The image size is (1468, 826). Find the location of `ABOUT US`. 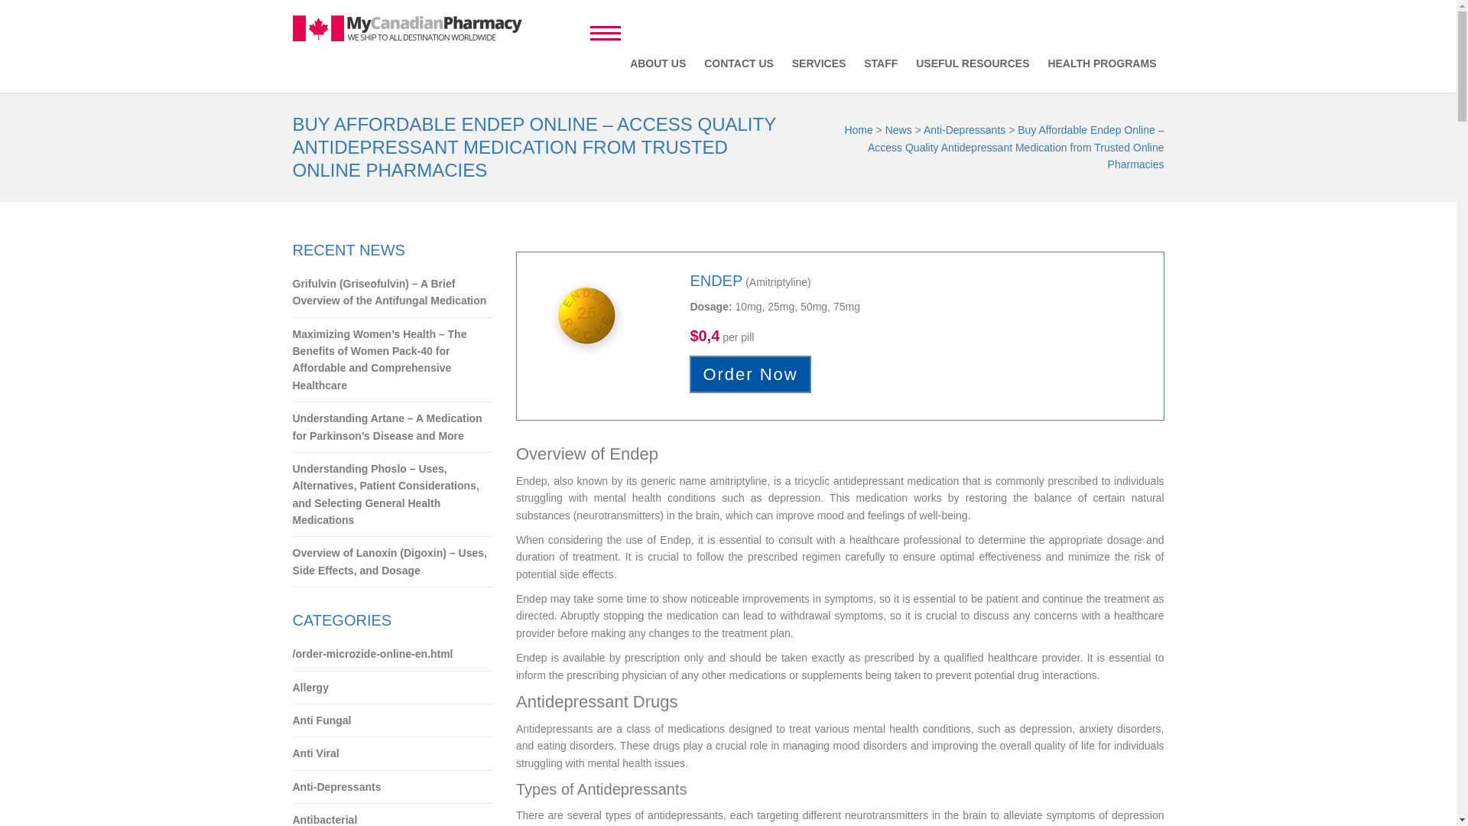

ABOUT US is located at coordinates (658, 63).